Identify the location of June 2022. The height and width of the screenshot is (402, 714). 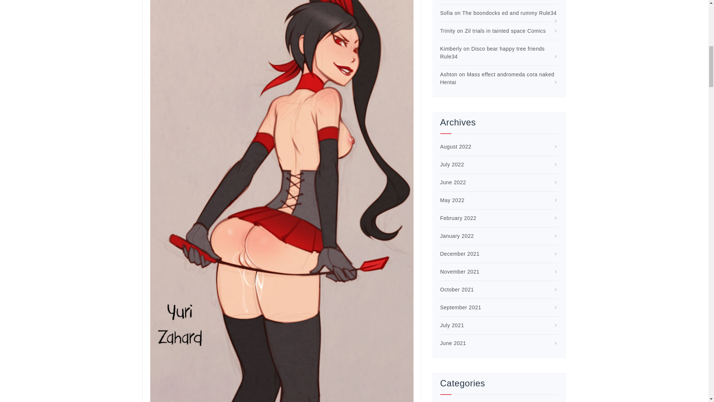
(453, 182).